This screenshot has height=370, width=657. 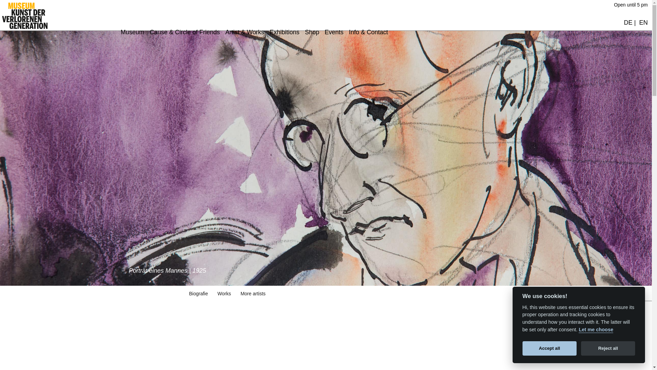 What do you see at coordinates (216, 136) in the screenshot?
I see `EN` at bounding box center [216, 136].